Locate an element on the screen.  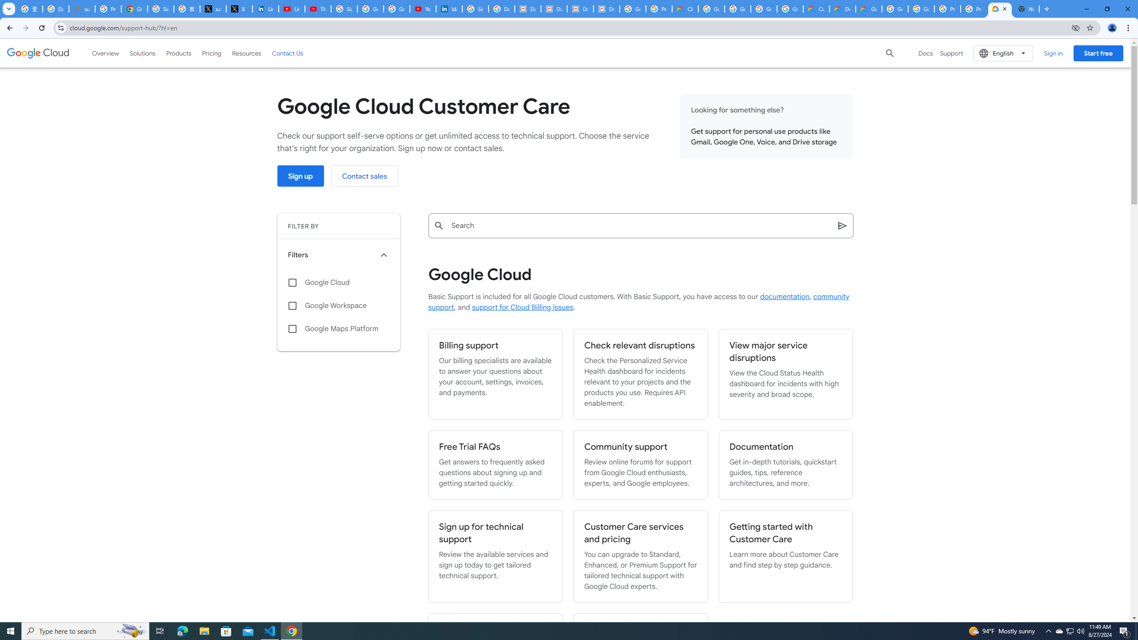
Data Privacy Framework is located at coordinates (528, 9).